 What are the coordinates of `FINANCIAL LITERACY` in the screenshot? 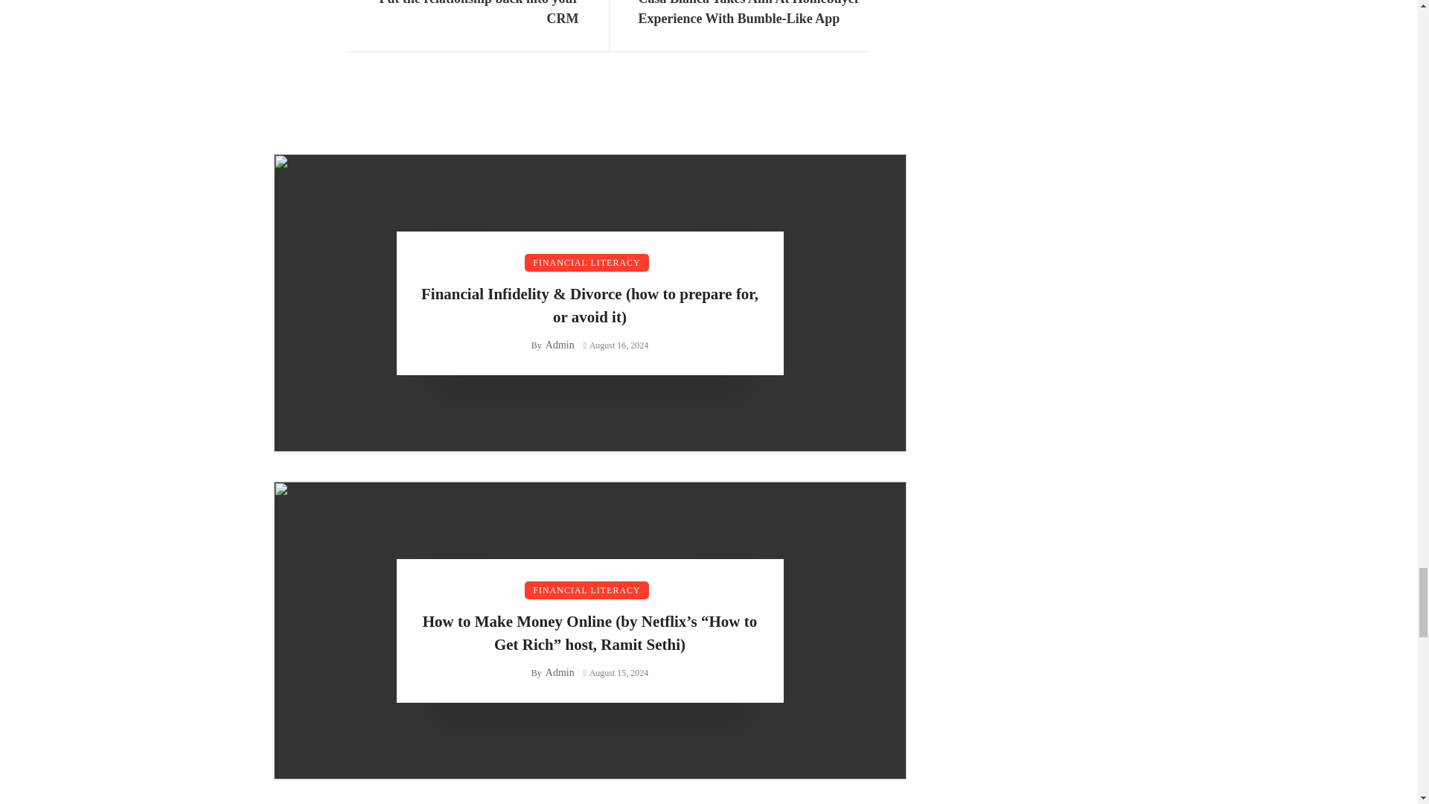 It's located at (586, 263).